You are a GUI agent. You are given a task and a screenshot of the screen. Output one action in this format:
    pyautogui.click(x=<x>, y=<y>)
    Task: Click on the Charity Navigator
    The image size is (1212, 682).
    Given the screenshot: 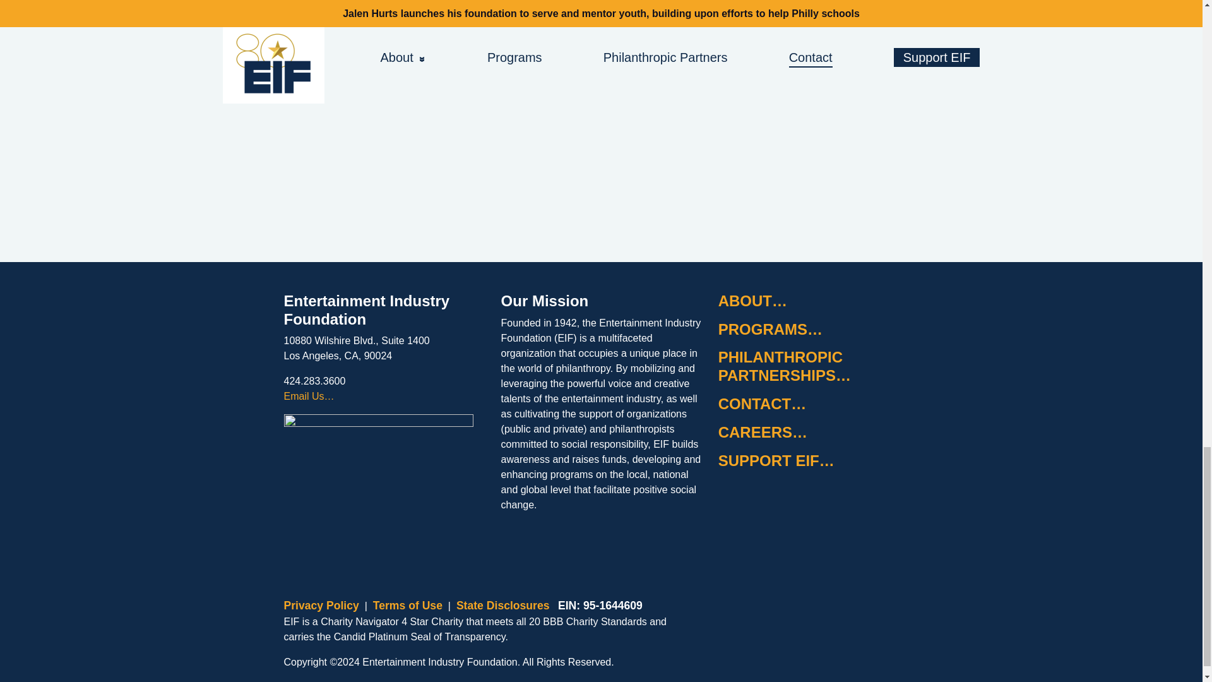 What is the action you would take?
    pyautogui.click(x=750, y=527)
    